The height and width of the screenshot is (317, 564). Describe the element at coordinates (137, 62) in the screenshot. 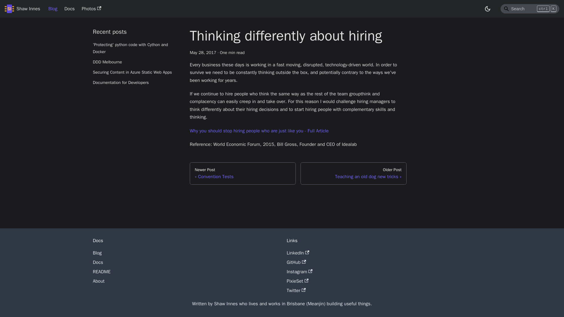

I see `DDD Melbourne` at that location.